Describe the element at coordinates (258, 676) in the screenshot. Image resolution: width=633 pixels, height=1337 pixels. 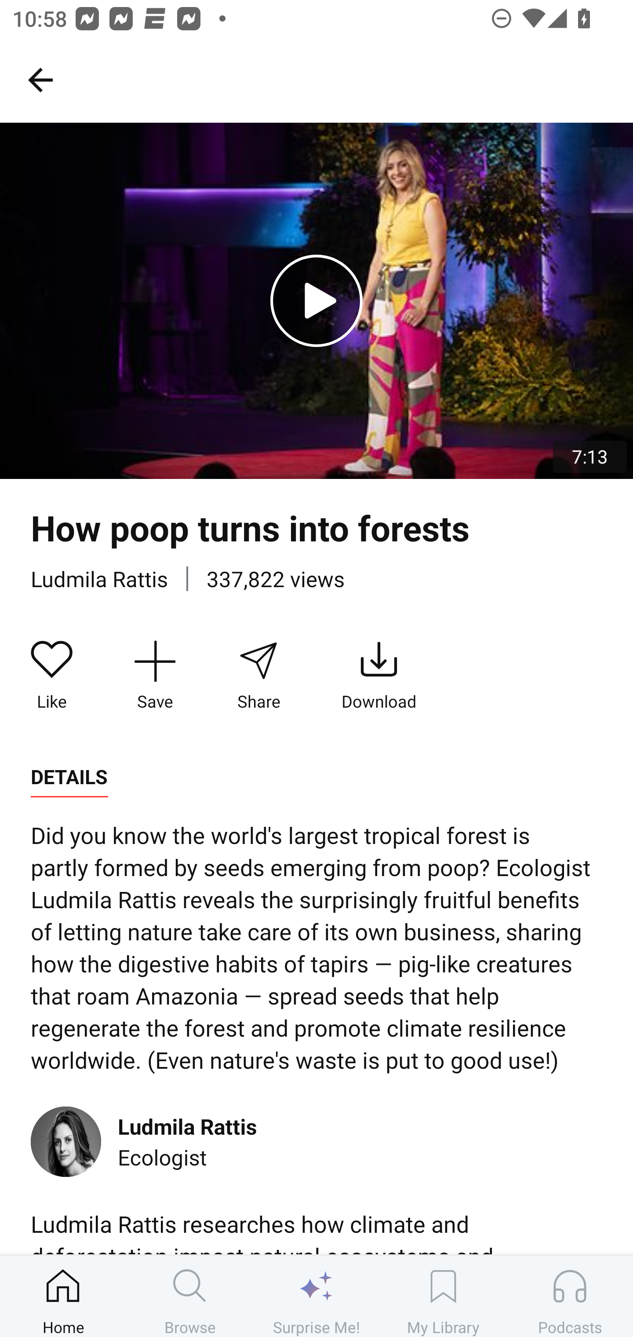
I see `Share` at that location.